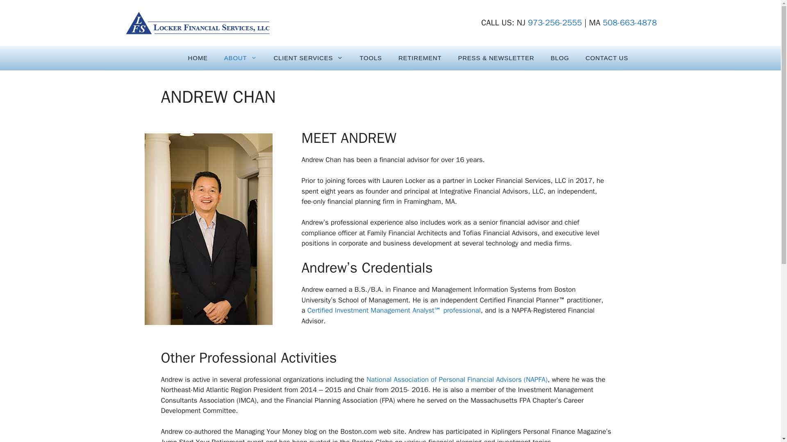 This screenshot has width=787, height=442. Describe the element at coordinates (308, 58) in the screenshot. I see `CLIENT SERVICES` at that location.